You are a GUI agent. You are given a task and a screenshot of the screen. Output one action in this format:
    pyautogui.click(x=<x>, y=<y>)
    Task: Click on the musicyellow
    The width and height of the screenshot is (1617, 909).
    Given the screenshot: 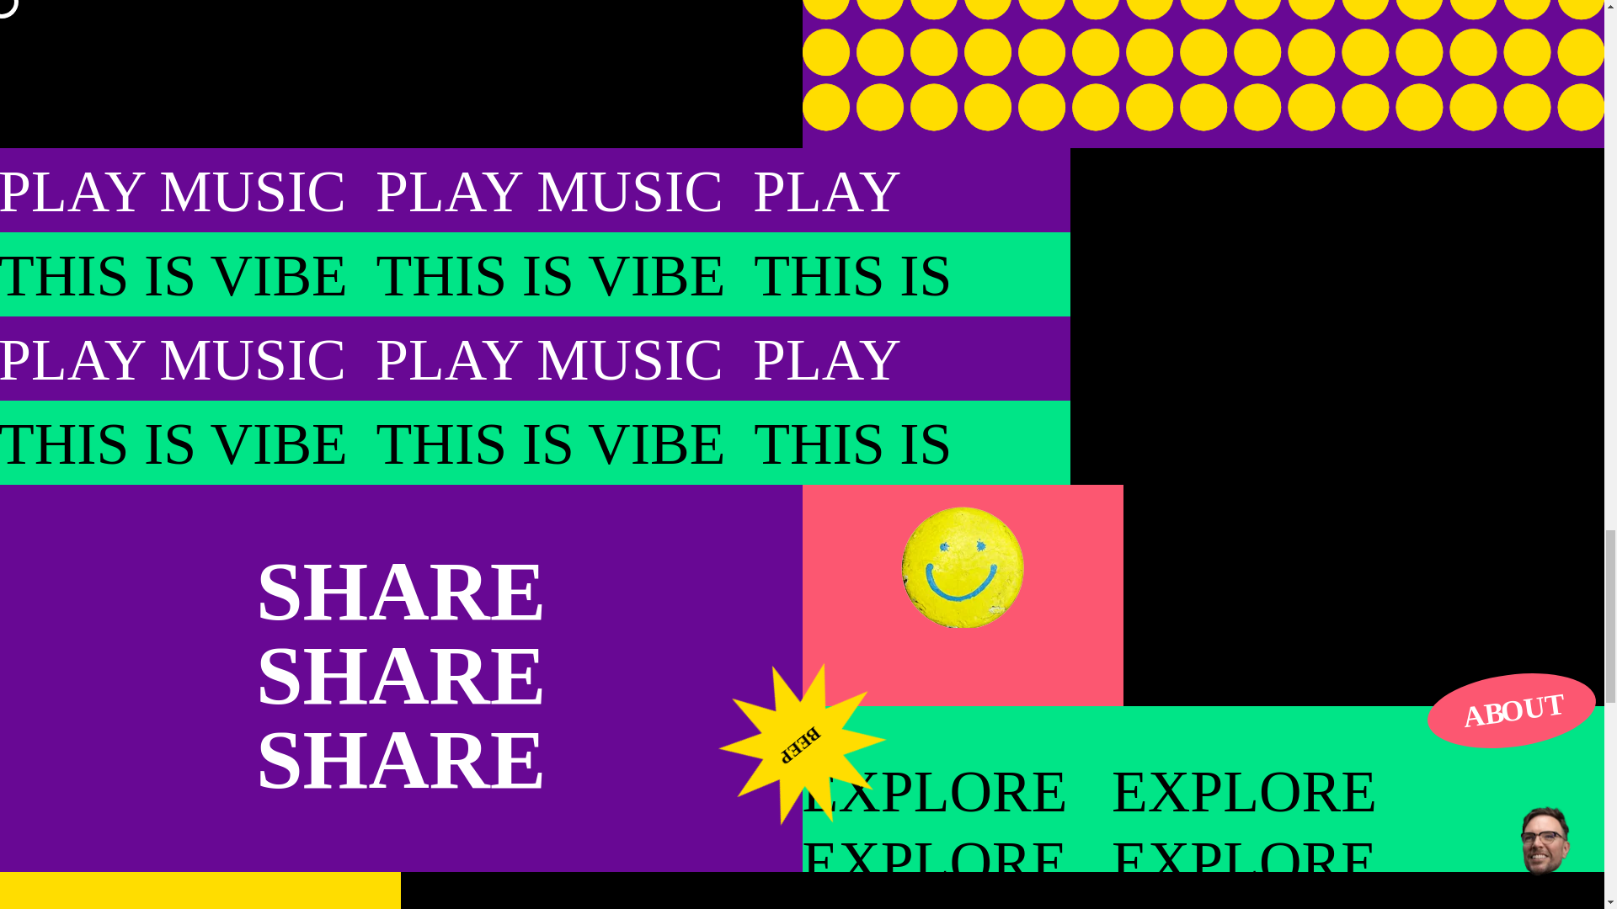 What is the action you would take?
    pyautogui.click(x=1363, y=591)
    